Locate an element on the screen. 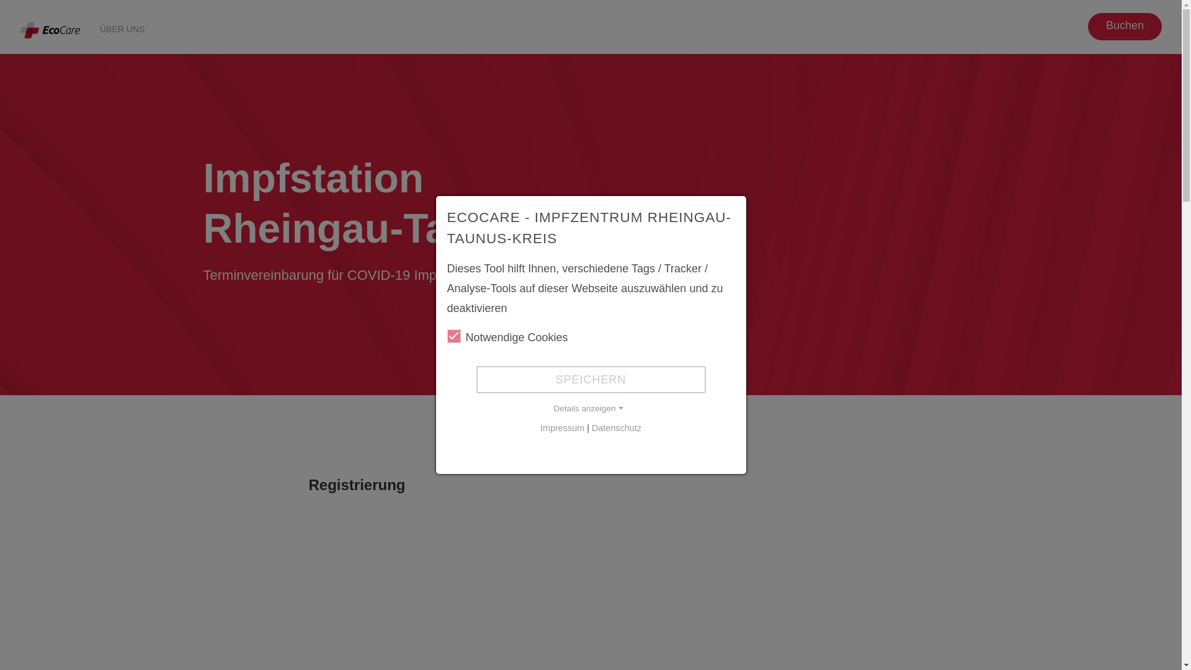 This screenshot has width=1191, height=670. Datenschutz is located at coordinates (617, 428).